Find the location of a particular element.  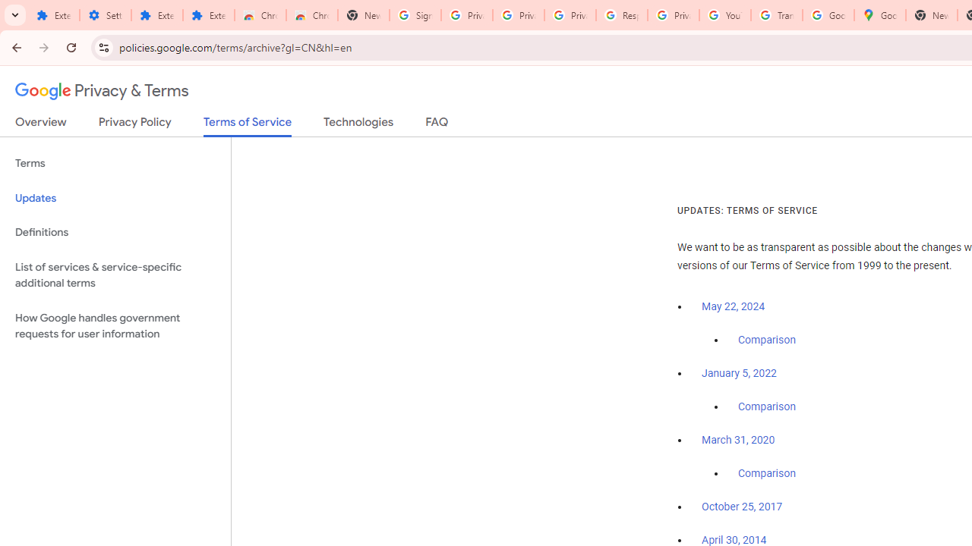

New Tab is located at coordinates (931, 15).